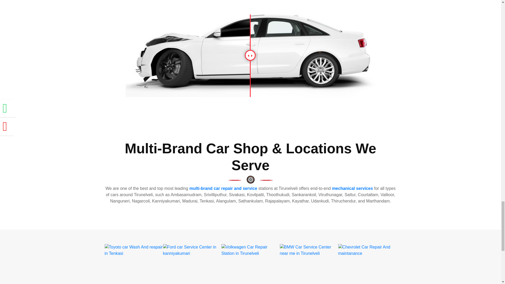  I want to click on mechanical services, so click(352, 188).